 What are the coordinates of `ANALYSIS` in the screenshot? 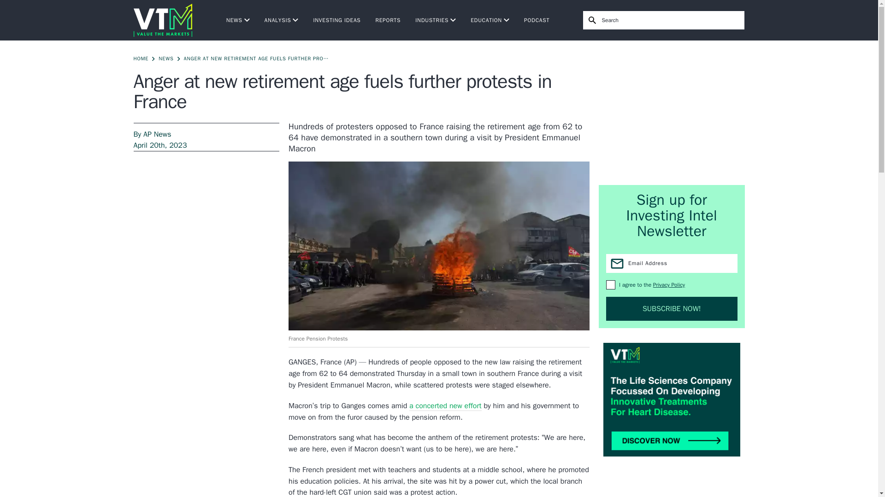 It's located at (282, 20).